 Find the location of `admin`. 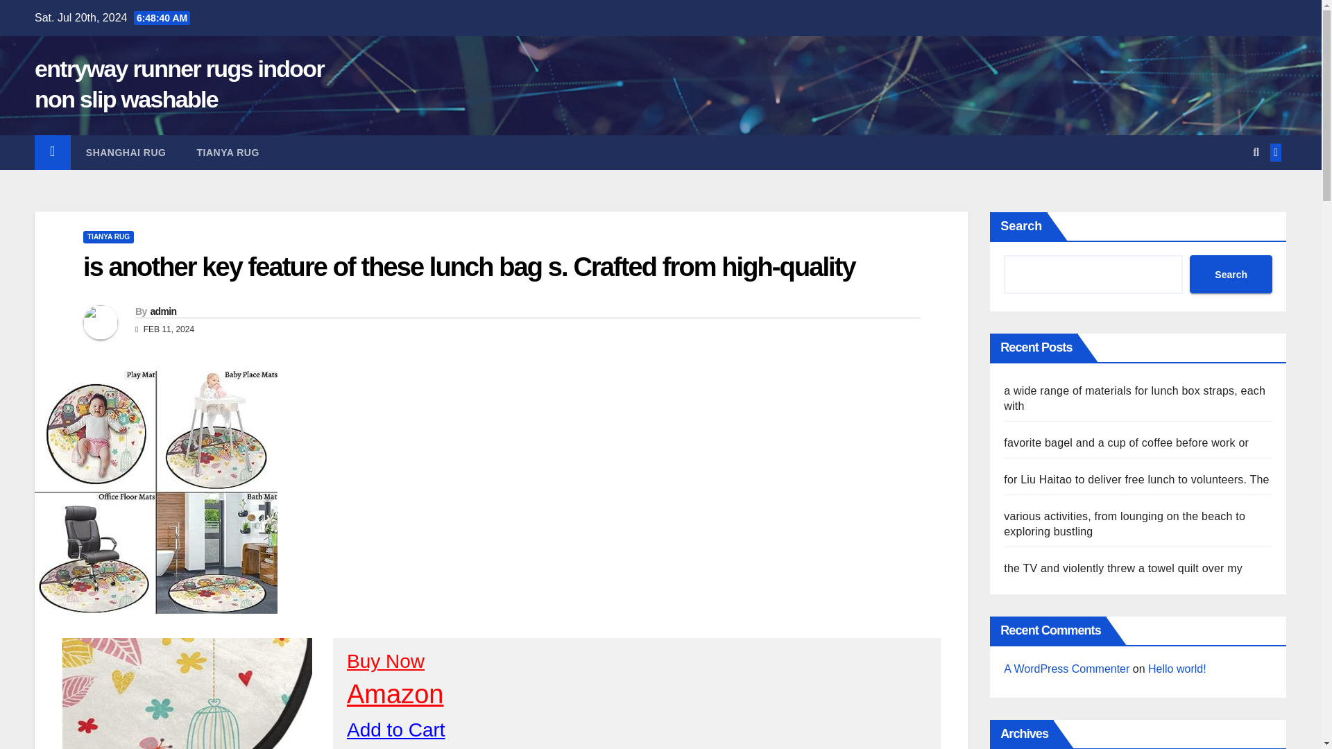

admin is located at coordinates (162, 311).